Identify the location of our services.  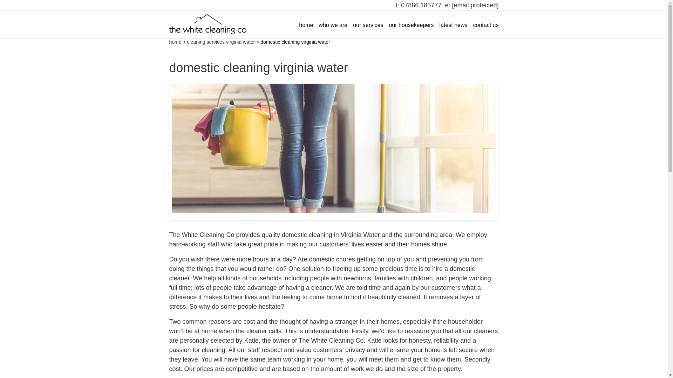
(368, 25).